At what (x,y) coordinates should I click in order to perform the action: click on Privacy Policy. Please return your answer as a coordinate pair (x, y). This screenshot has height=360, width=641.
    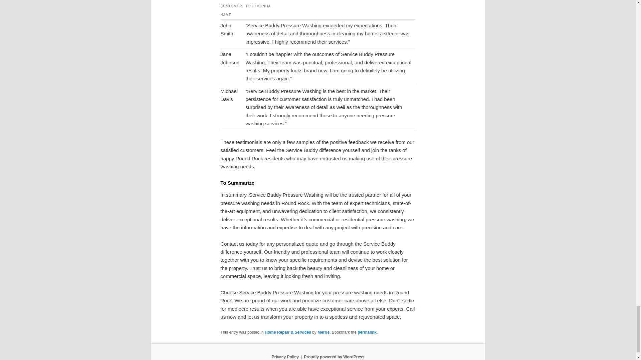
    Looking at the image, I should click on (285, 357).